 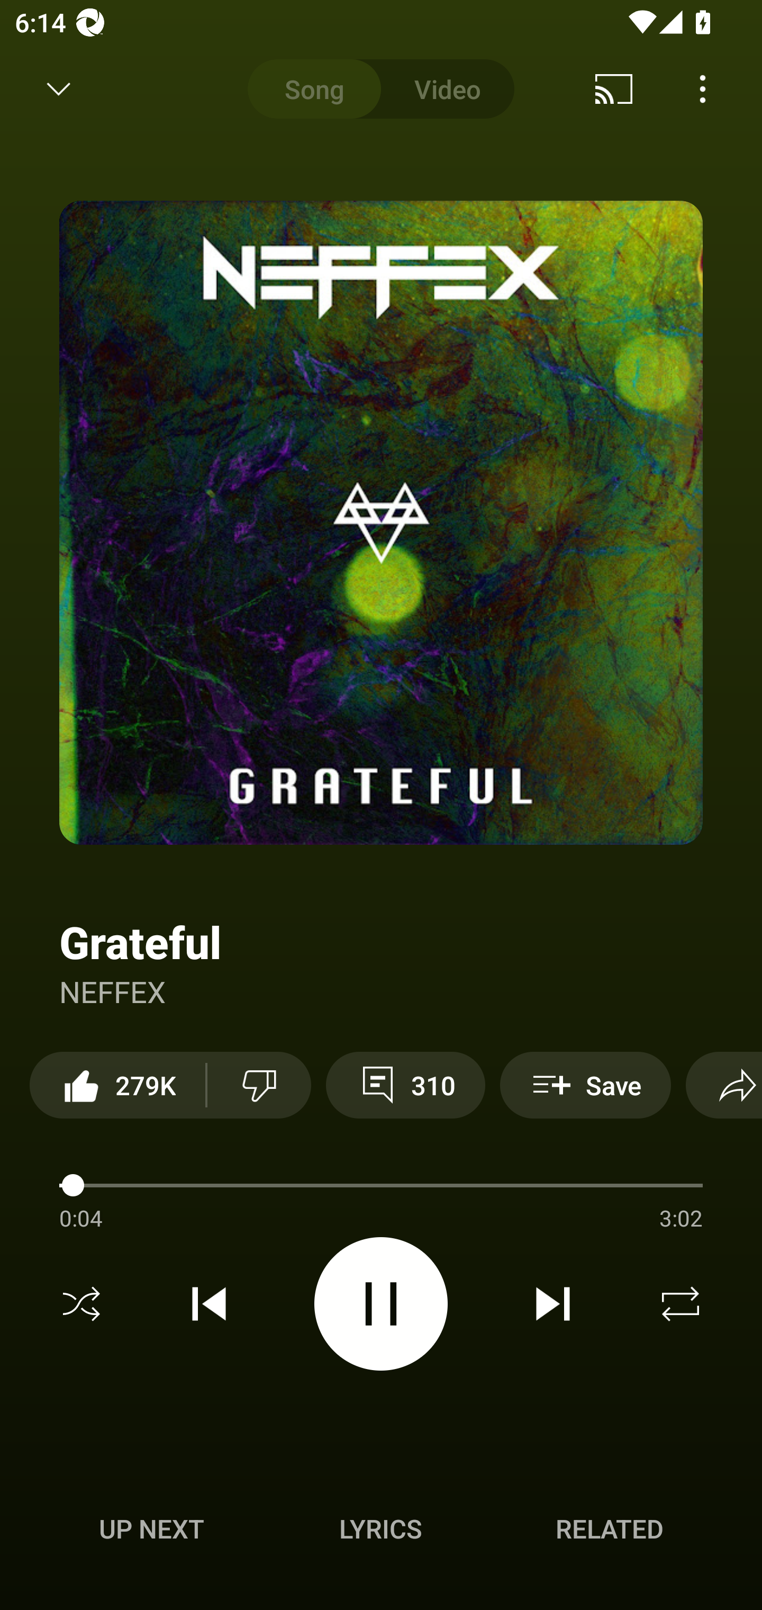 I want to click on Previous track, so click(x=209, y=1304).